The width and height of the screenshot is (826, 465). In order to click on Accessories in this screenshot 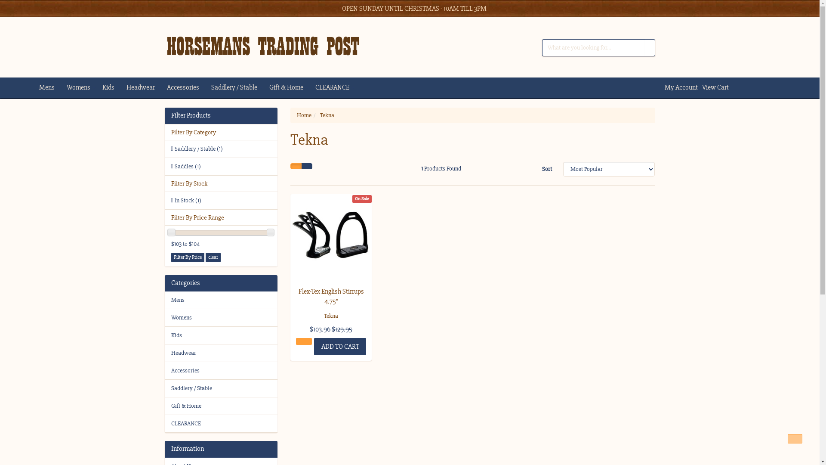, I will do `click(189, 88)`.